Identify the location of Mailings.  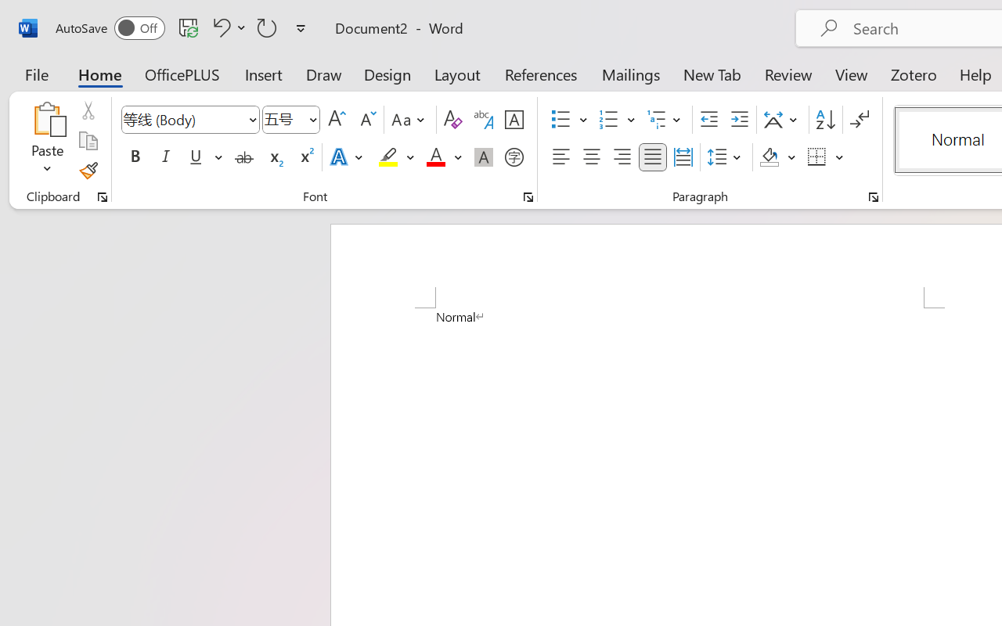
(631, 74).